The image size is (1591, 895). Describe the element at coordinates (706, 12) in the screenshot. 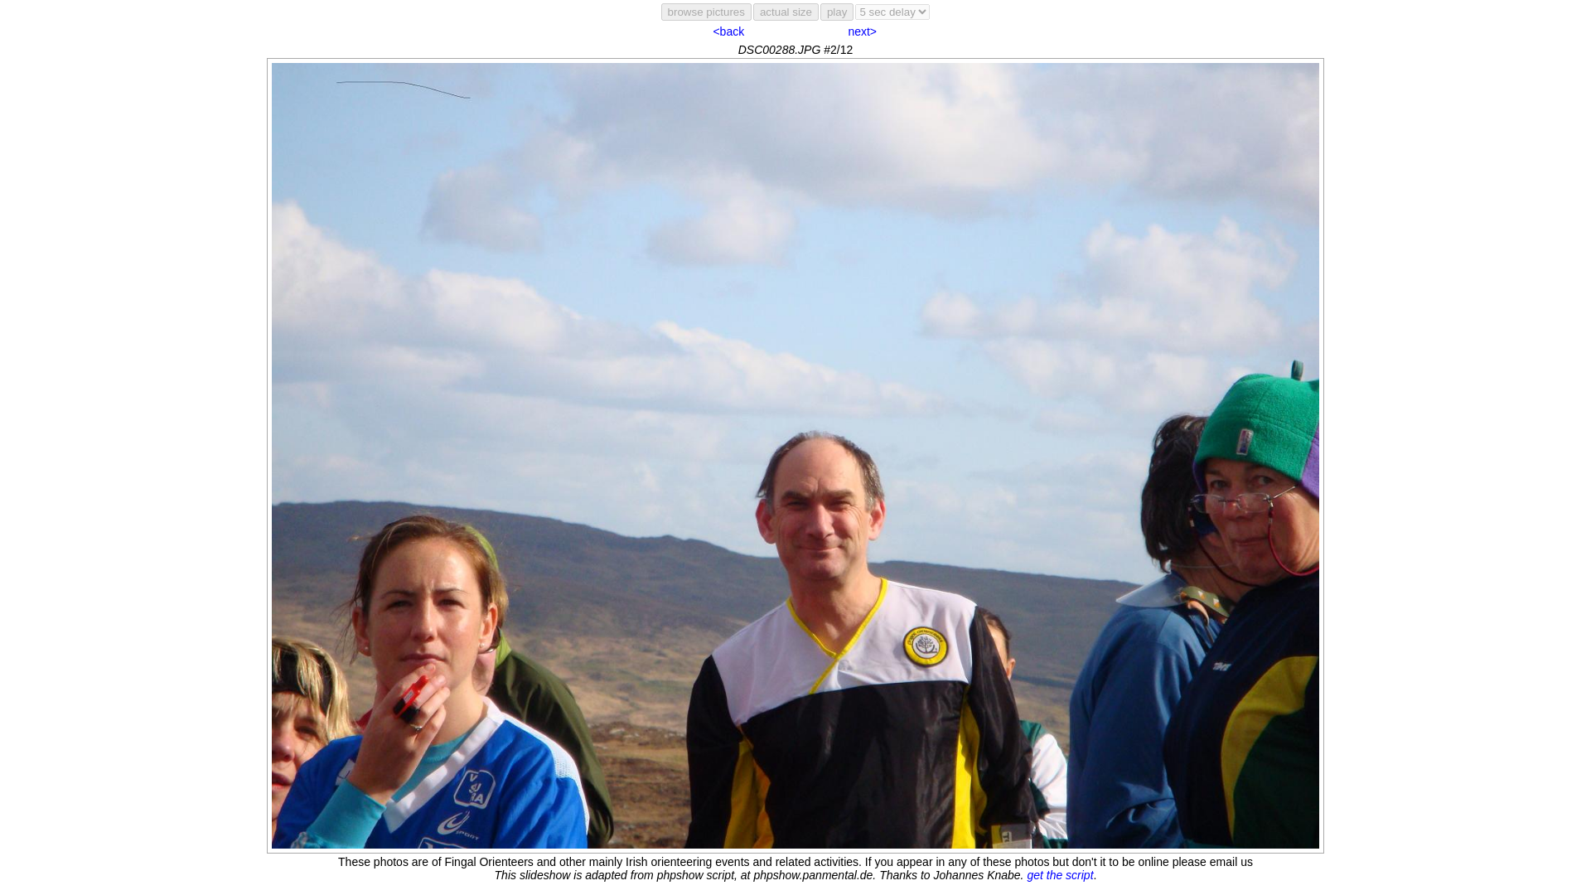

I see `browse pictures` at that location.